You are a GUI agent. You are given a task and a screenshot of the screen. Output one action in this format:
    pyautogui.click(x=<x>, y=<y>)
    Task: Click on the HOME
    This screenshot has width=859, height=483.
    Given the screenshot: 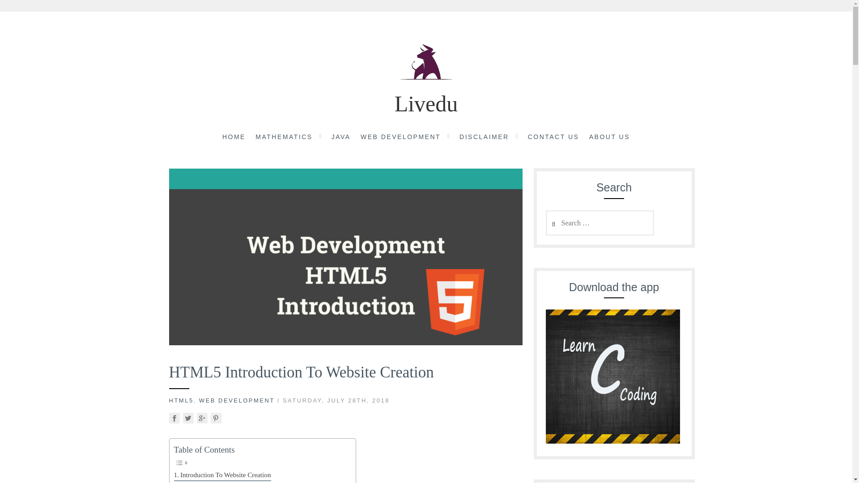 What is the action you would take?
    pyautogui.click(x=234, y=137)
    